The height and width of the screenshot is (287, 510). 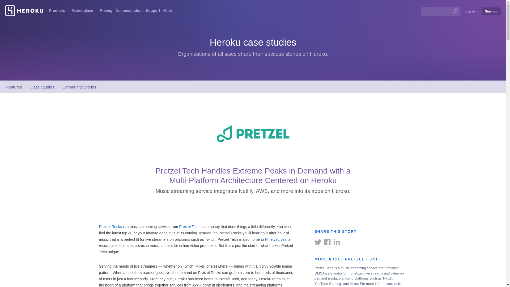 What do you see at coordinates (84, 11) in the screenshot?
I see `Marketplace` at bounding box center [84, 11].